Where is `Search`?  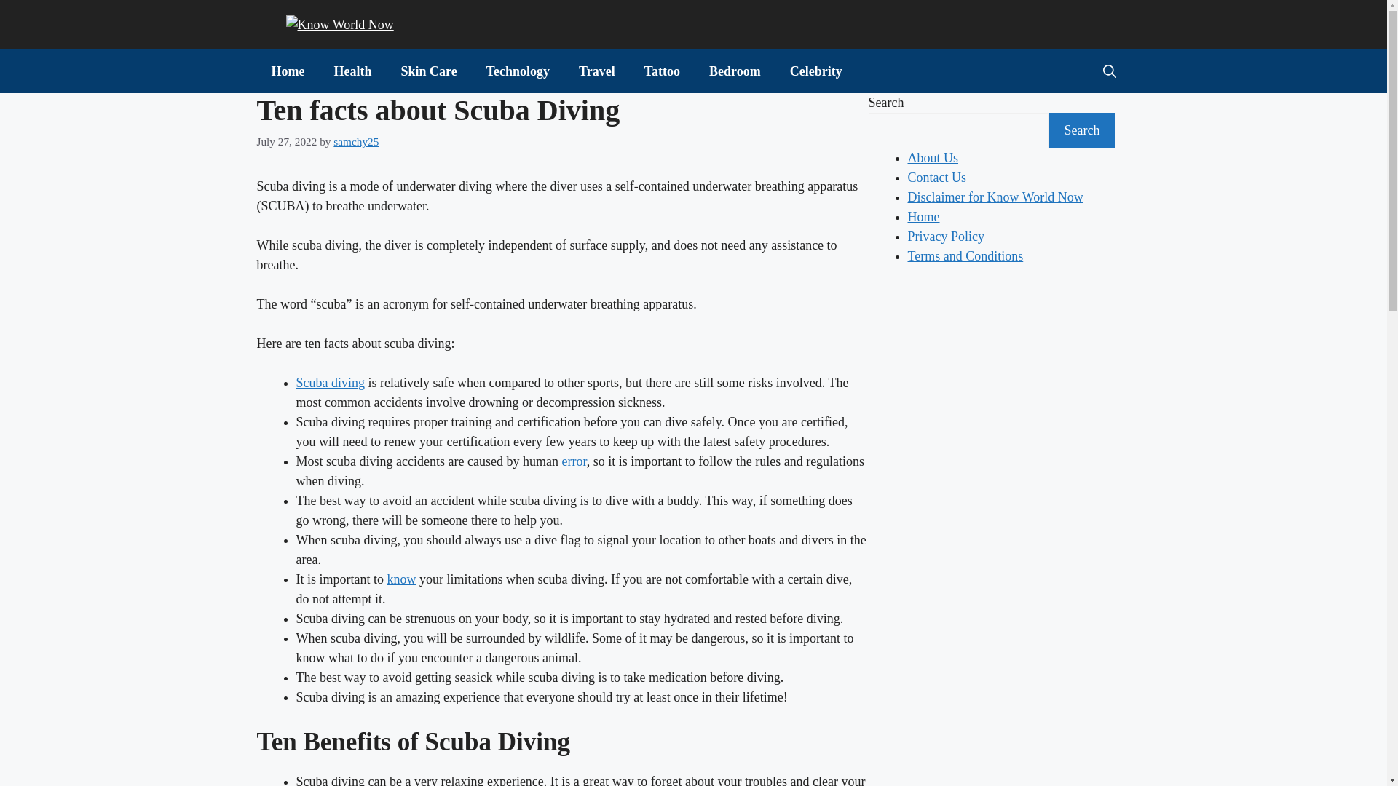 Search is located at coordinates (1081, 131).